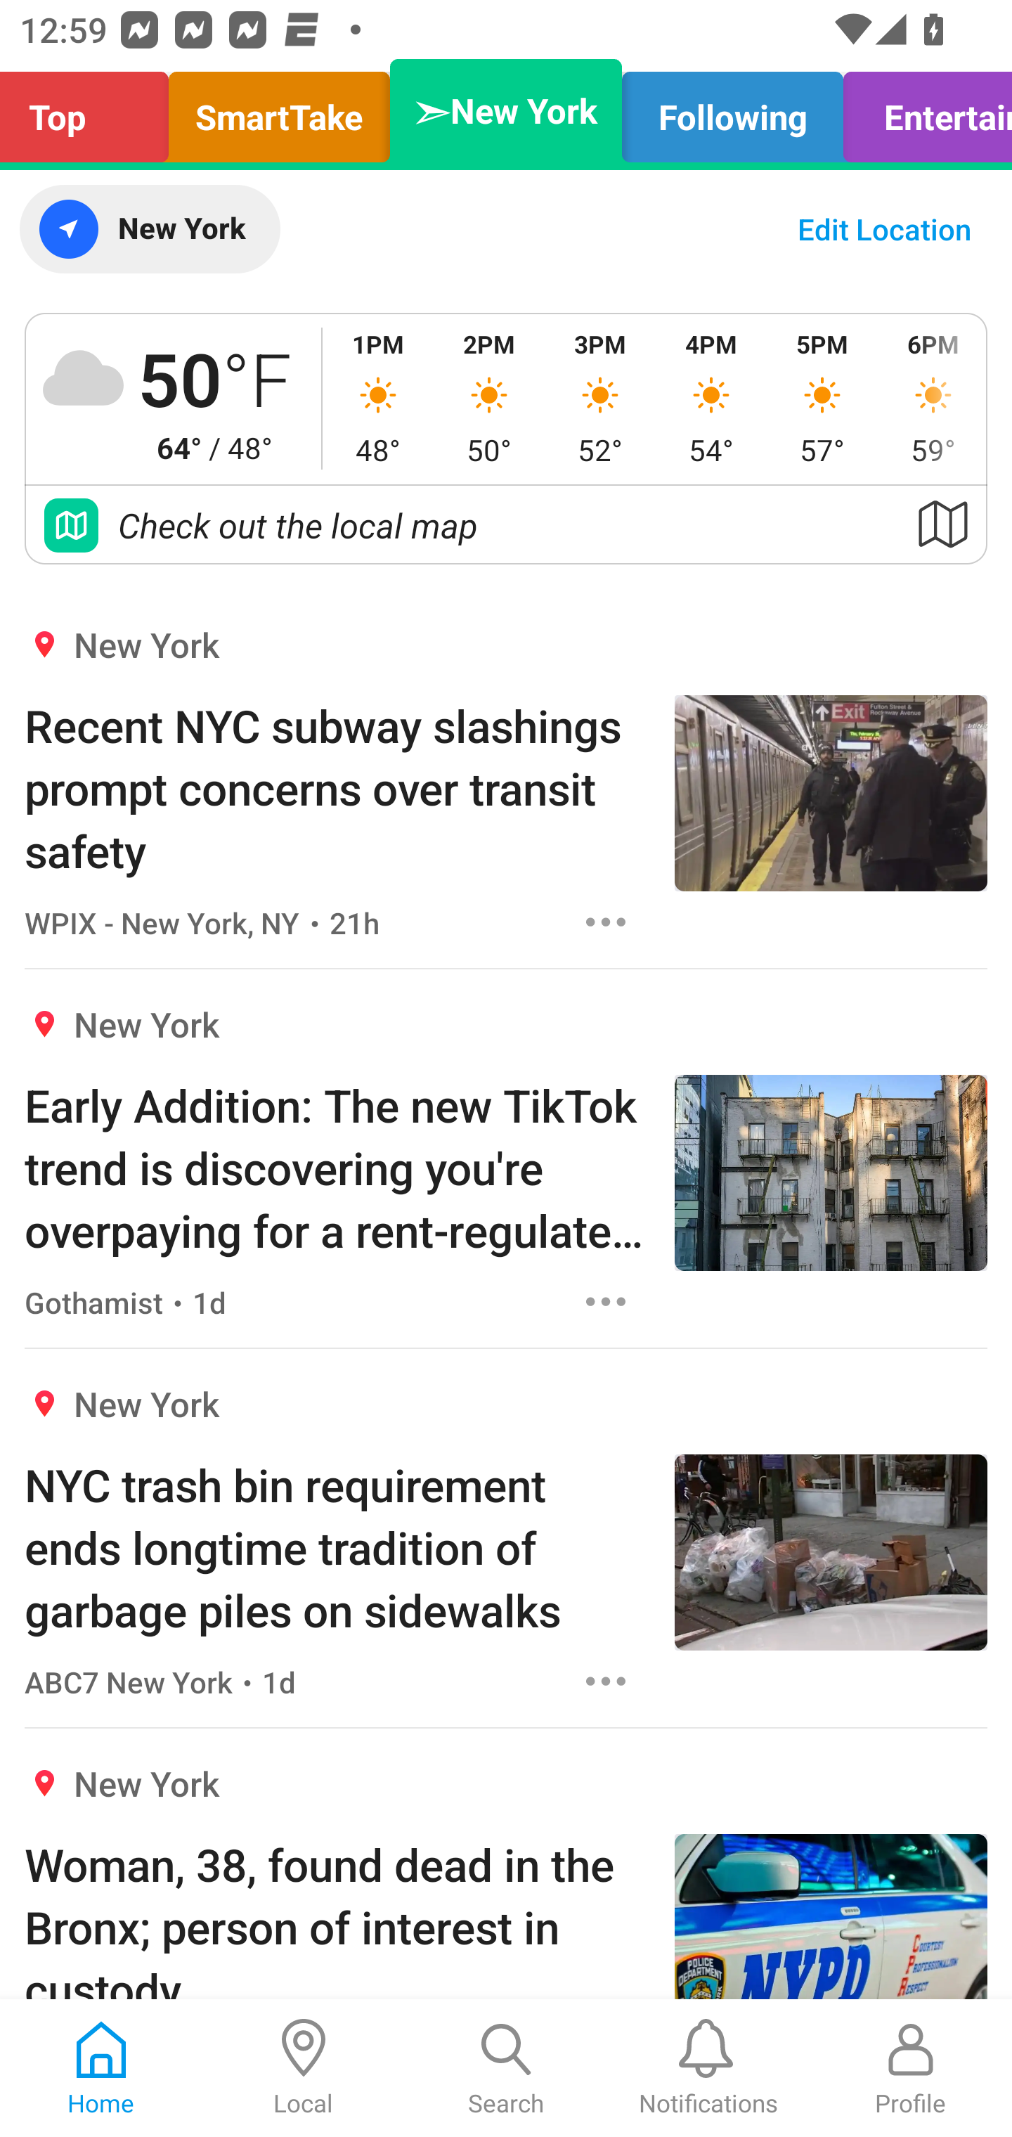 The height and width of the screenshot is (2137, 1012). What do you see at coordinates (149, 229) in the screenshot?
I see `New York` at bounding box center [149, 229].